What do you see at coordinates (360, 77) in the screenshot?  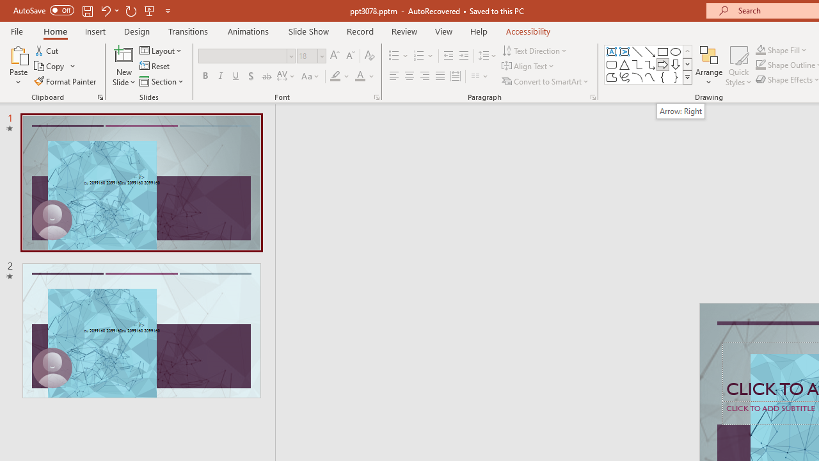 I see `Font Color Red` at bounding box center [360, 77].